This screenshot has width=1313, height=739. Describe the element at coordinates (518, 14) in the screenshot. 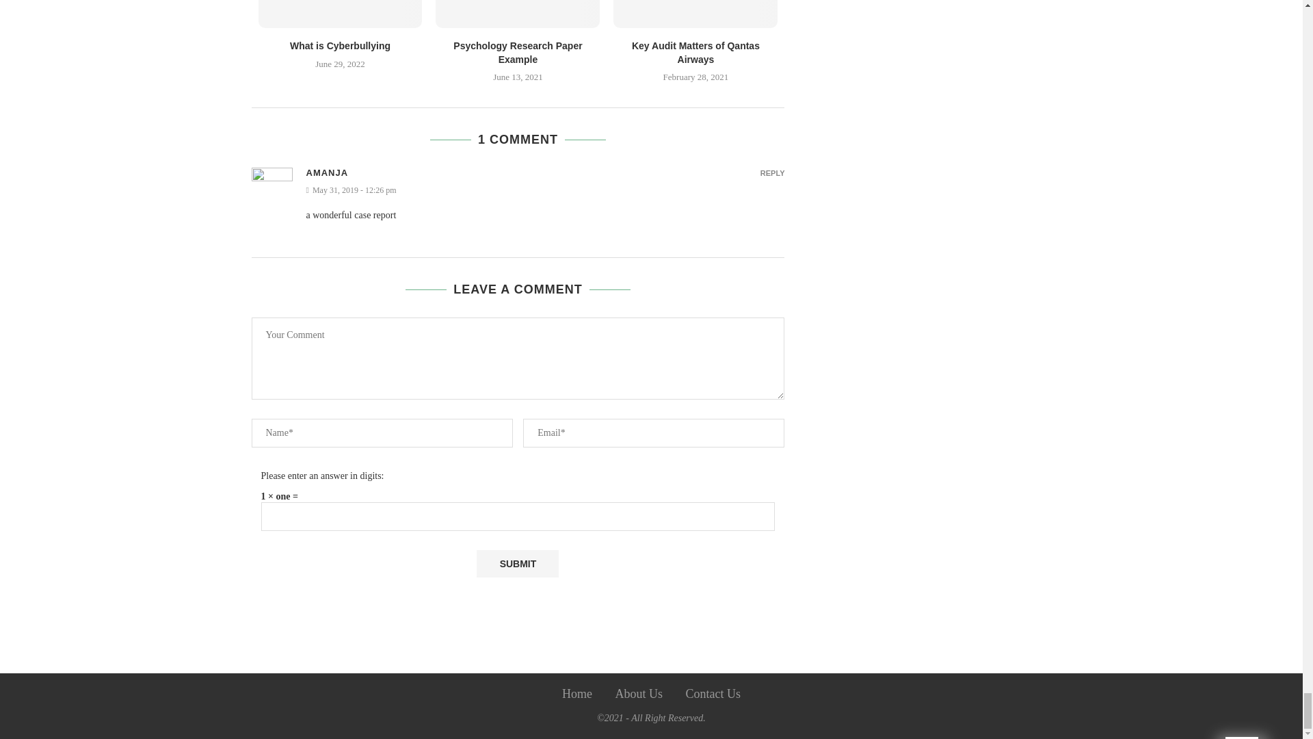

I see `Psychology Research Paper Example` at that location.